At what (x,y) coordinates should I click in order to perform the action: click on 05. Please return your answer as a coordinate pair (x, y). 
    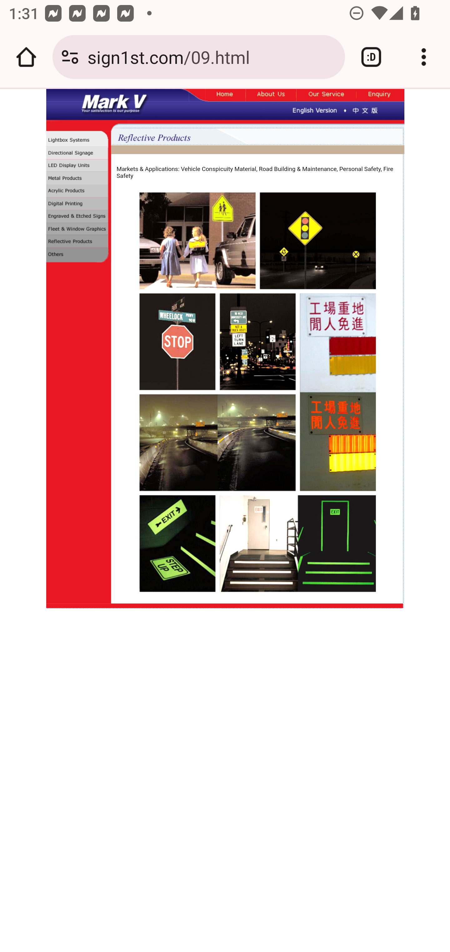
    Looking at the image, I should click on (78, 192).